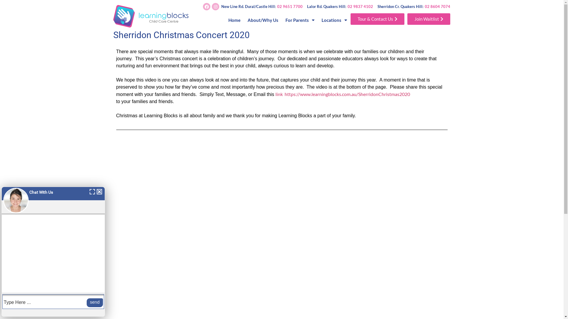 Image resolution: width=568 pixels, height=319 pixels. What do you see at coordinates (429, 19) in the screenshot?
I see `Join Waitlist` at bounding box center [429, 19].